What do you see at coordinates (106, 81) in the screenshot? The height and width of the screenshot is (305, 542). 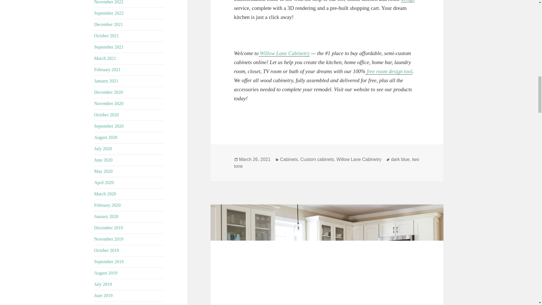 I see `January 2021` at bounding box center [106, 81].